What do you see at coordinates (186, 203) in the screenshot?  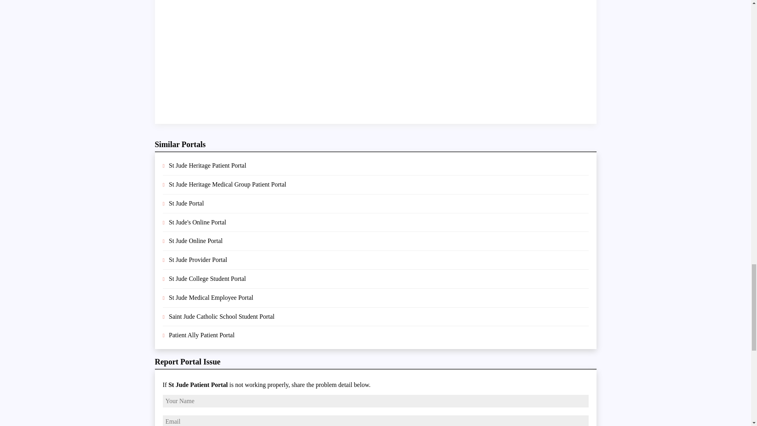 I see `St Jude Portal` at bounding box center [186, 203].